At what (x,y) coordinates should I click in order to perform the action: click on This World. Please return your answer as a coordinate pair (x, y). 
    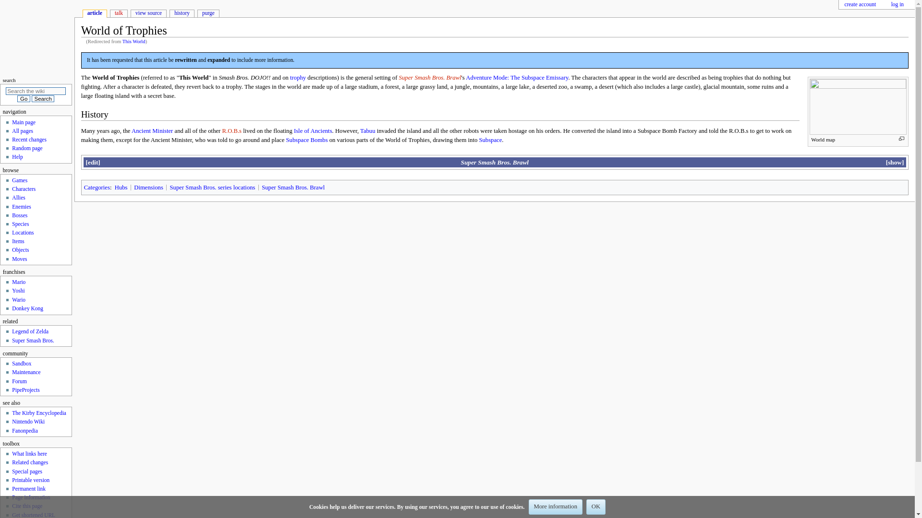
    Looking at the image, I should click on (134, 41).